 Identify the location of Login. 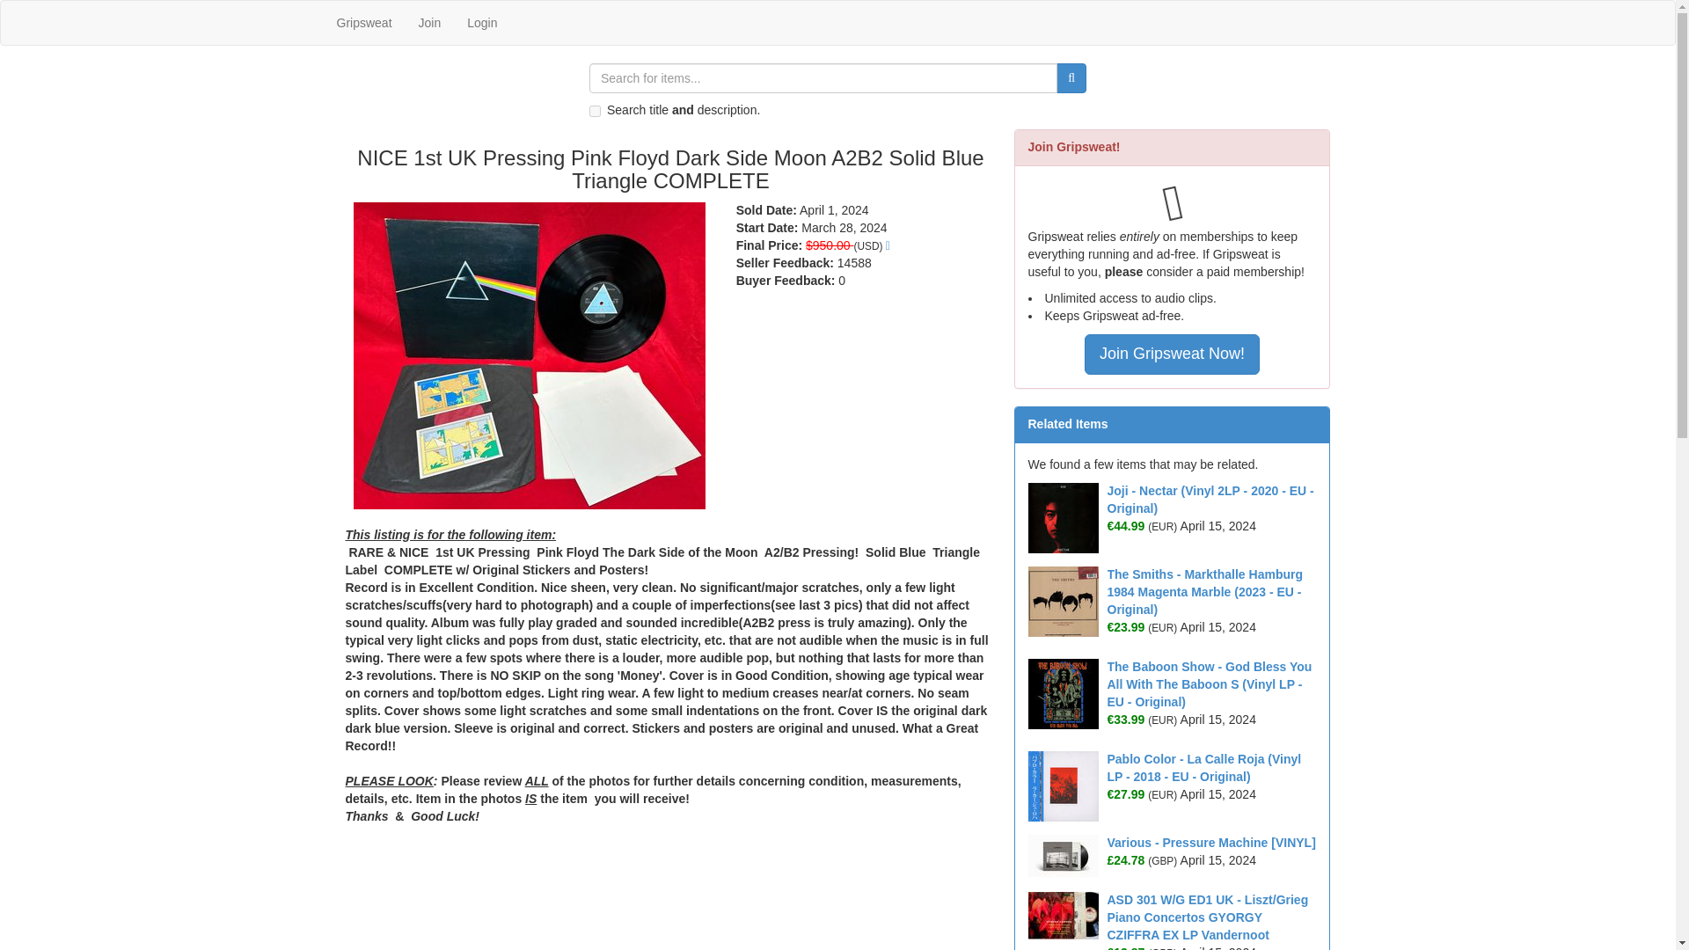
(482, 23).